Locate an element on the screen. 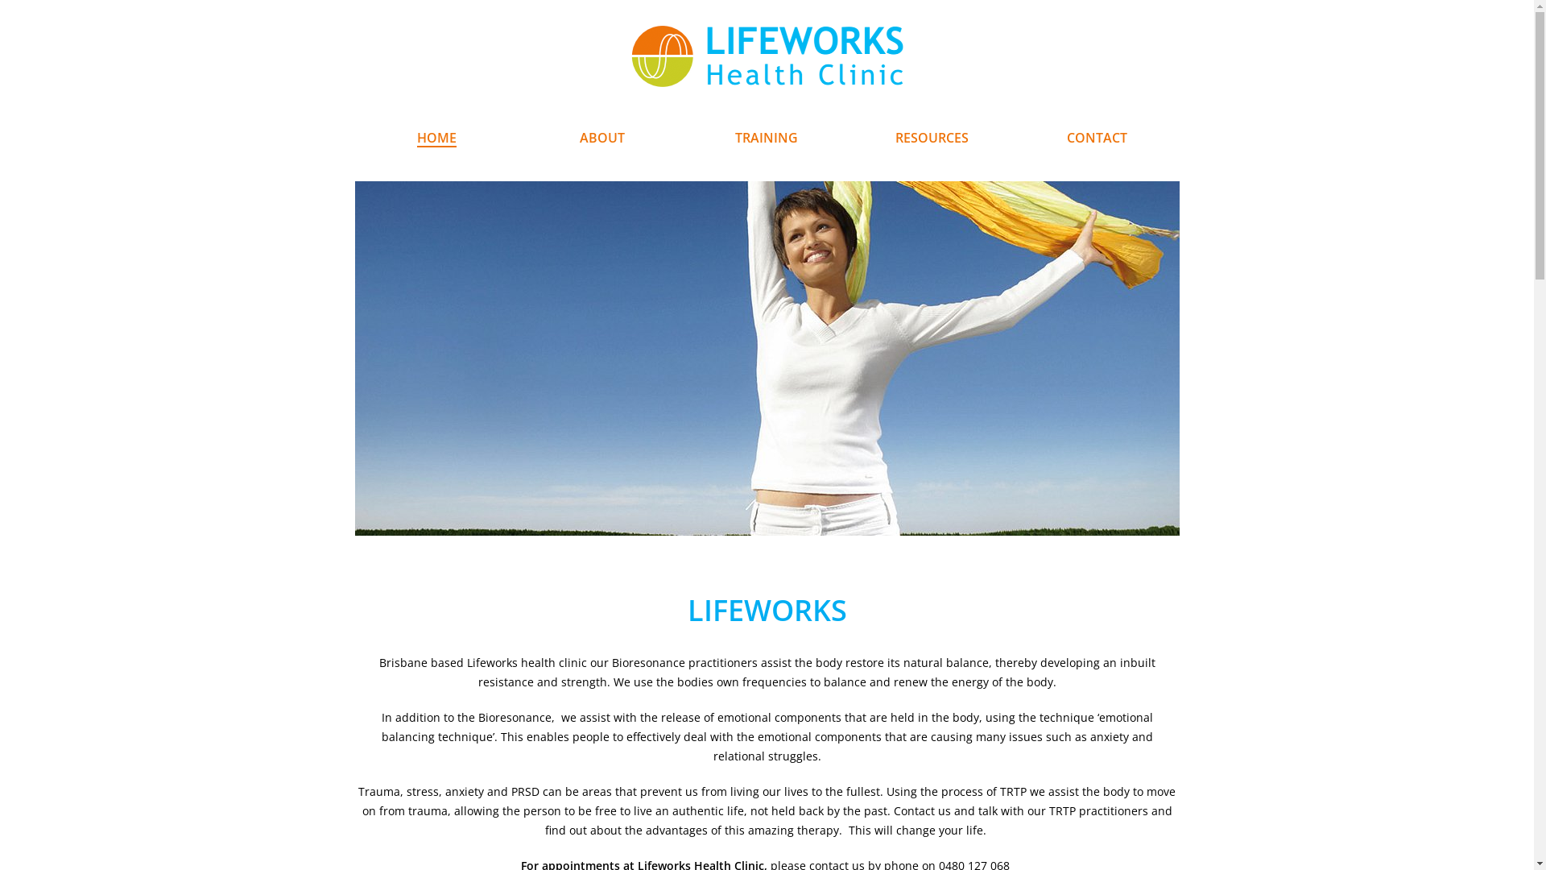 The height and width of the screenshot is (870, 1546). HOME is located at coordinates (436, 139).